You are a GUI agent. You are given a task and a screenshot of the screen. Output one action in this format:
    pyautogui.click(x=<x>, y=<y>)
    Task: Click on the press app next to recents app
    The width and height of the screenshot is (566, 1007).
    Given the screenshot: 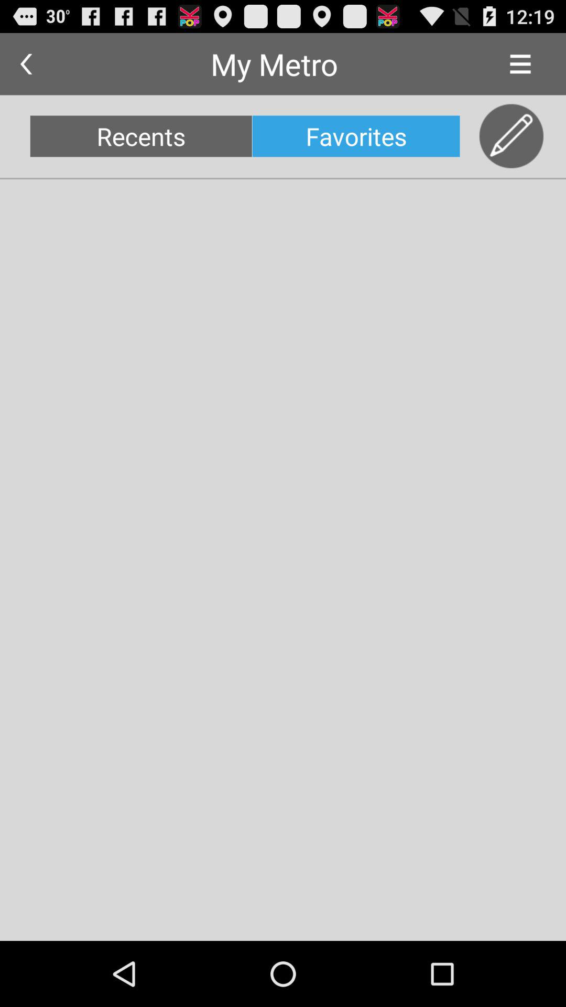 What is the action you would take?
    pyautogui.click(x=356, y=136)
    